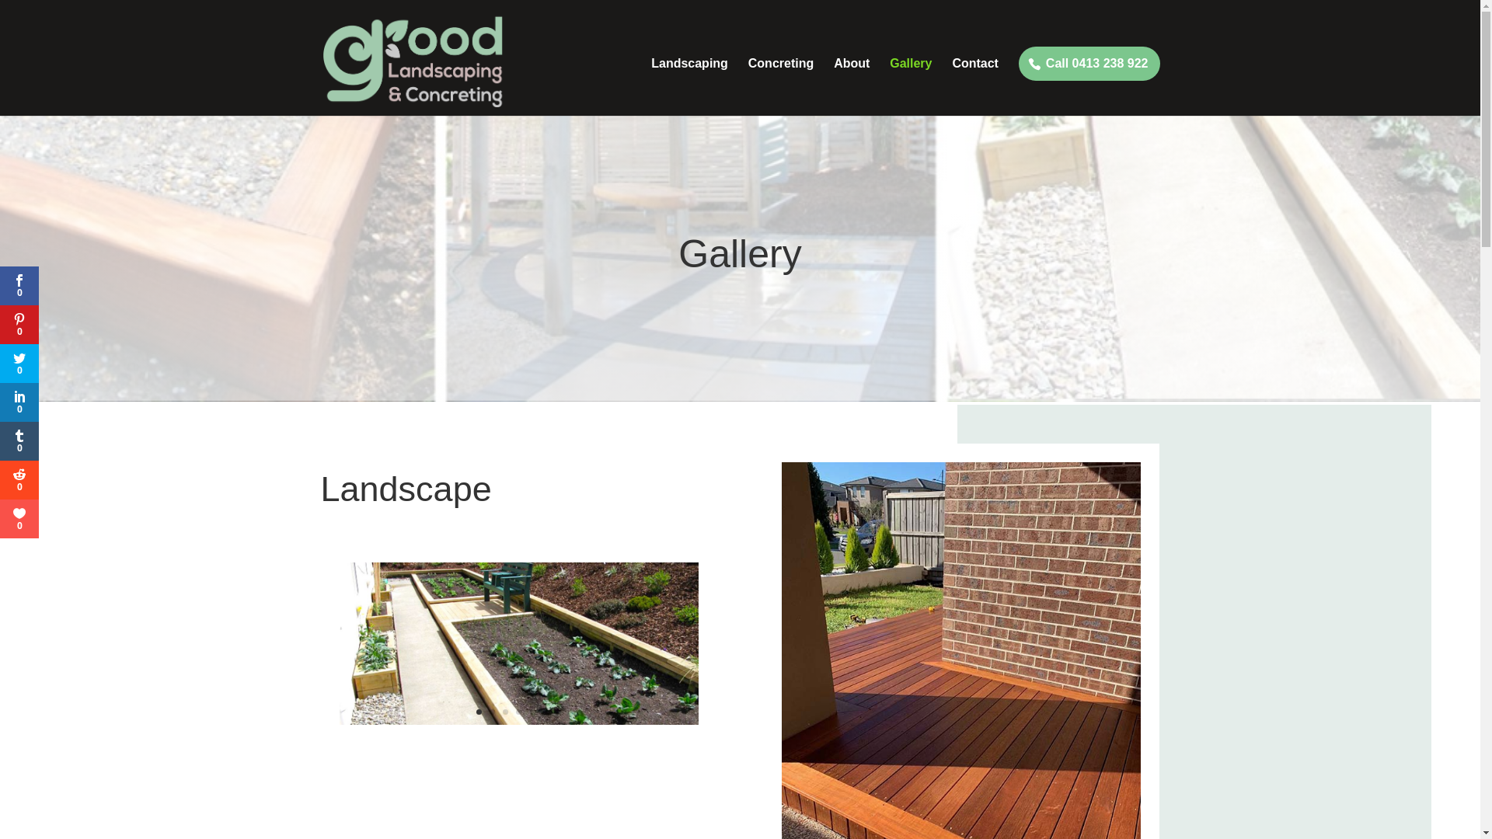  What do you see at coordinates (546, 712) in the screenshot?
I see `6` at bounding box center [546, 712].